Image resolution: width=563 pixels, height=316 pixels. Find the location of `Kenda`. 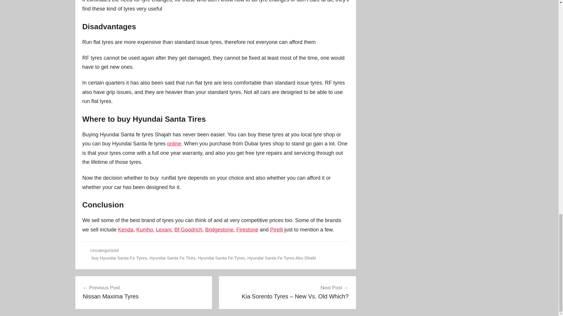

Kenda is located at coordinates (126, 229).